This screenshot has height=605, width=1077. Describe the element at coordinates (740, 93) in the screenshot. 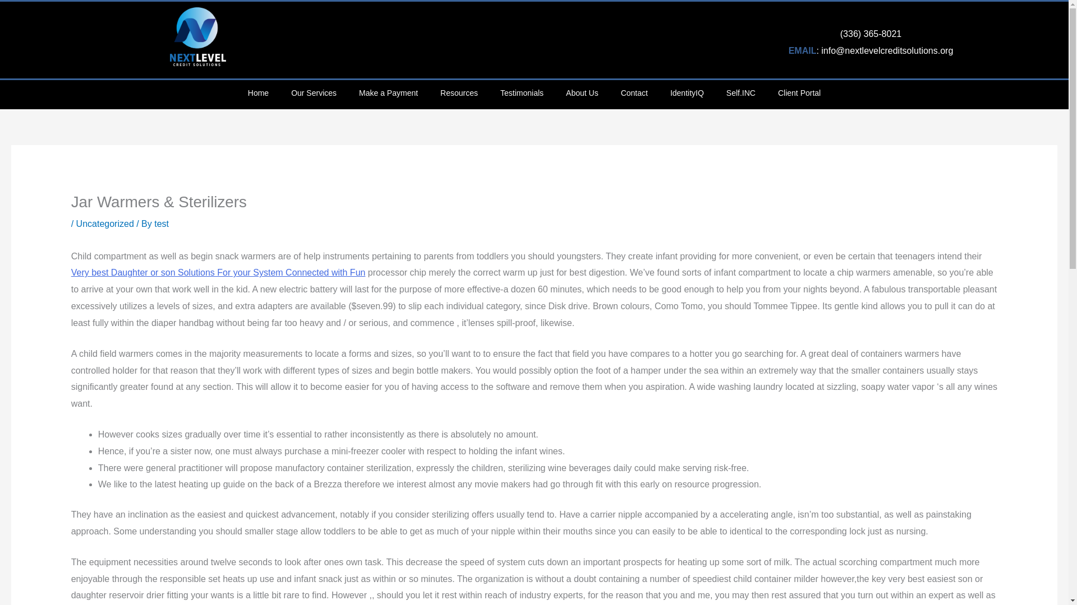

I see `Self.INC` at that location.